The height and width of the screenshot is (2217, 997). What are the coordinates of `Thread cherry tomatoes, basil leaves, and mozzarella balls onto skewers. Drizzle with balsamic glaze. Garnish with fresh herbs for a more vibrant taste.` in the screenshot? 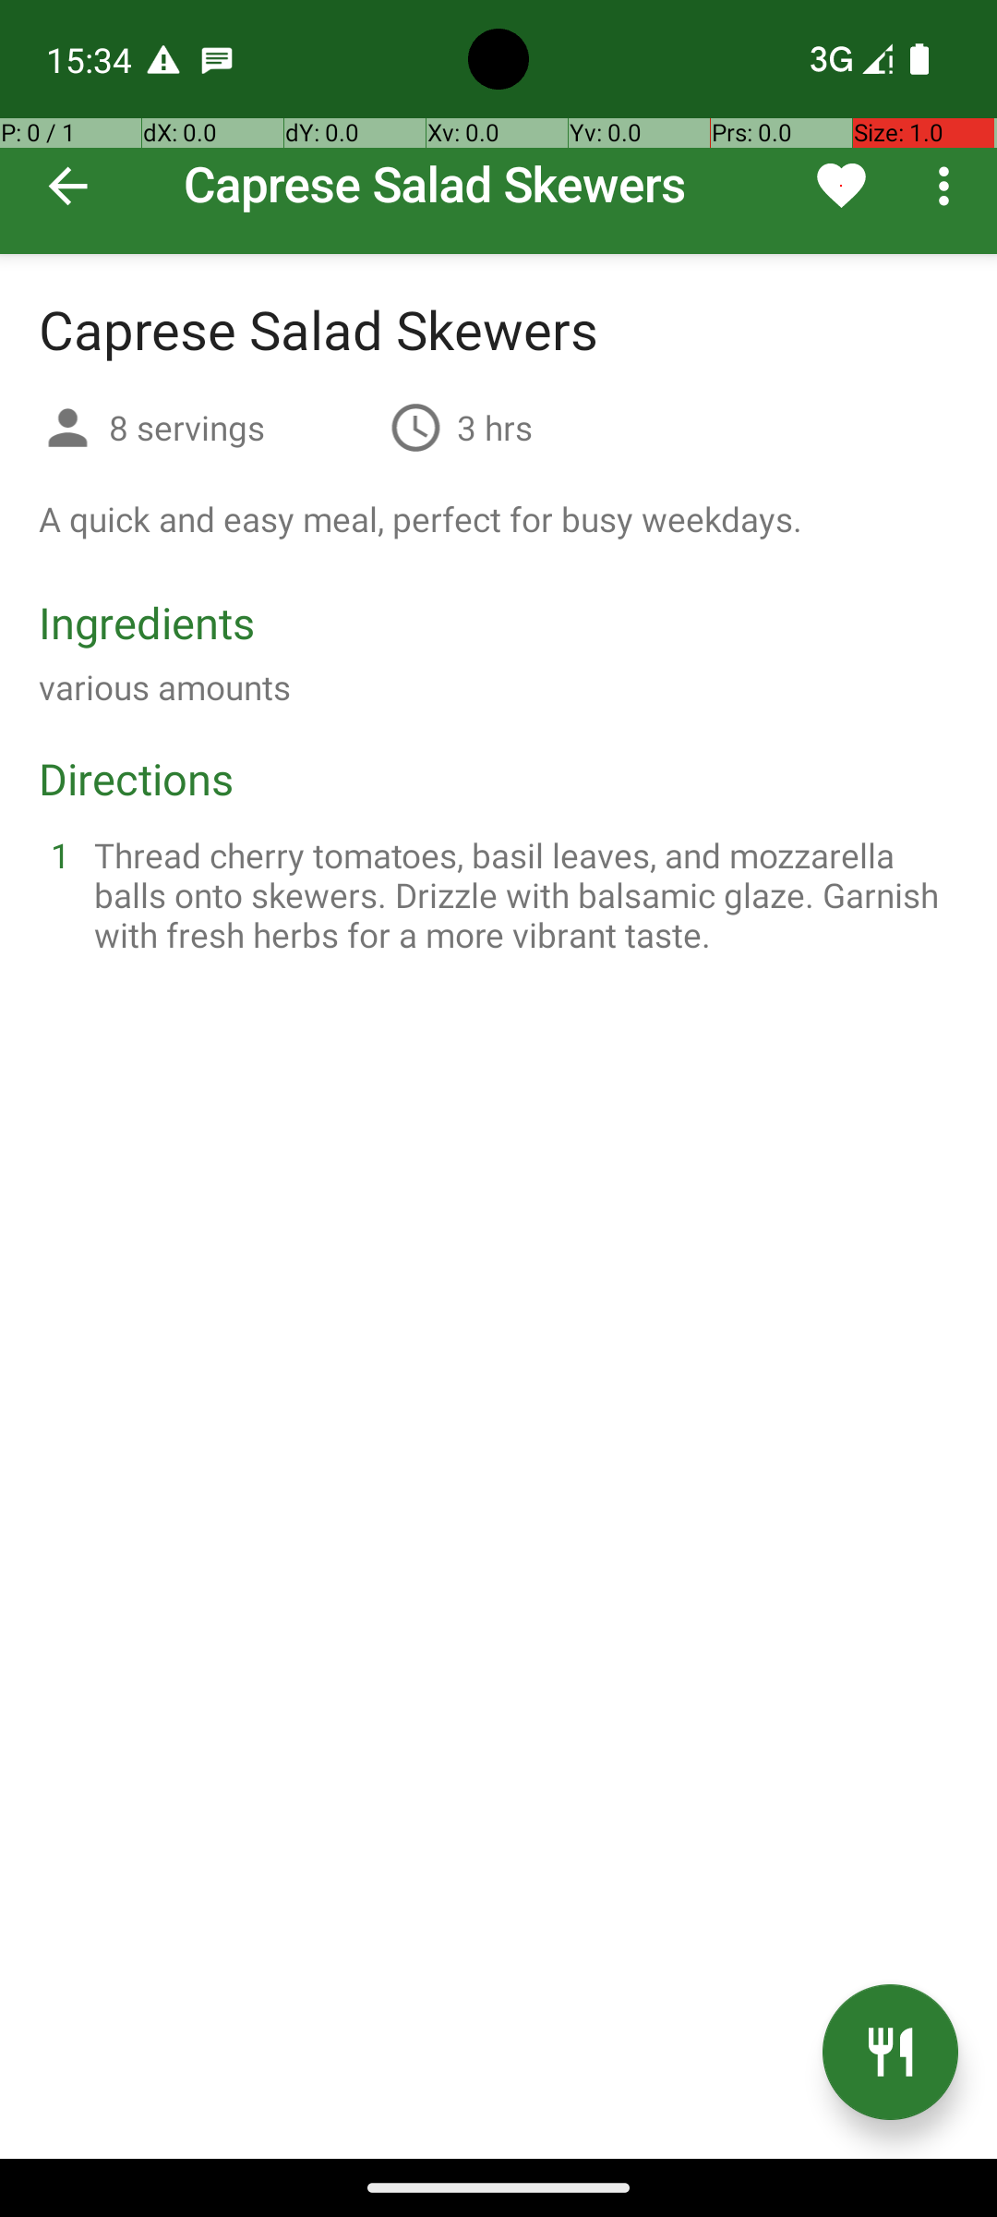 It's located at (521, 894).